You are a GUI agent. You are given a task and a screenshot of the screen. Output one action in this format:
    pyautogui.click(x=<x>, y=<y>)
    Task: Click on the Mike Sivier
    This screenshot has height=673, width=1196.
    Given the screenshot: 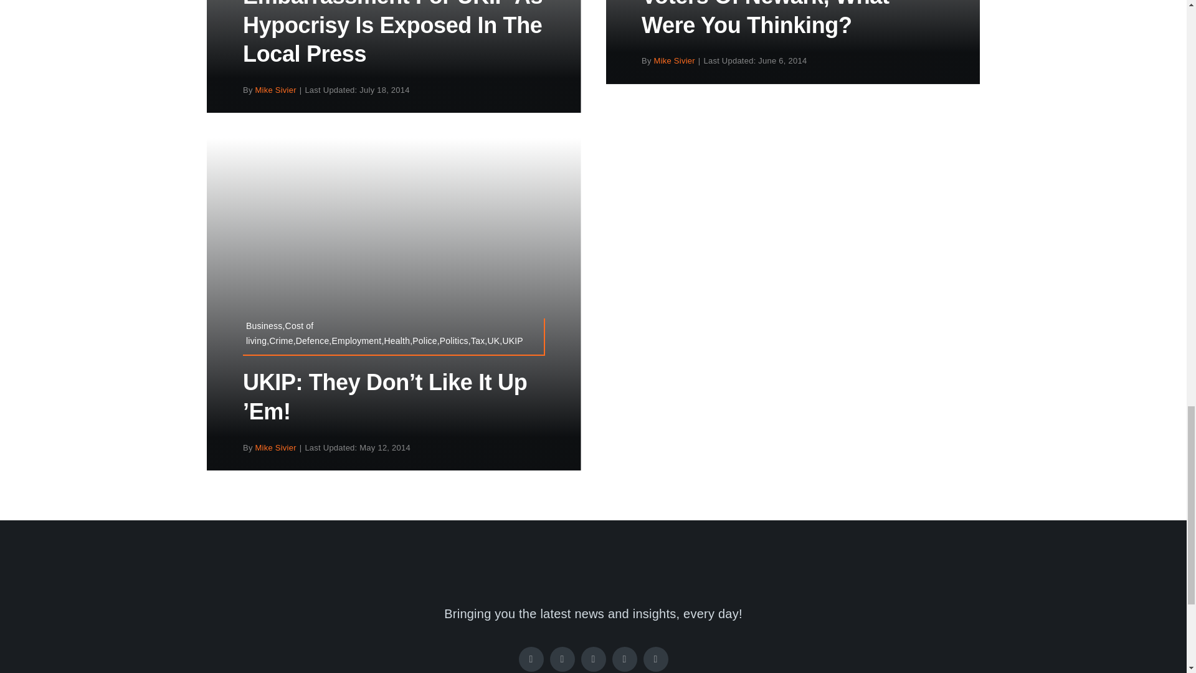 What is the action you would take?
    pyautogui.click(x=674, y=60)
    